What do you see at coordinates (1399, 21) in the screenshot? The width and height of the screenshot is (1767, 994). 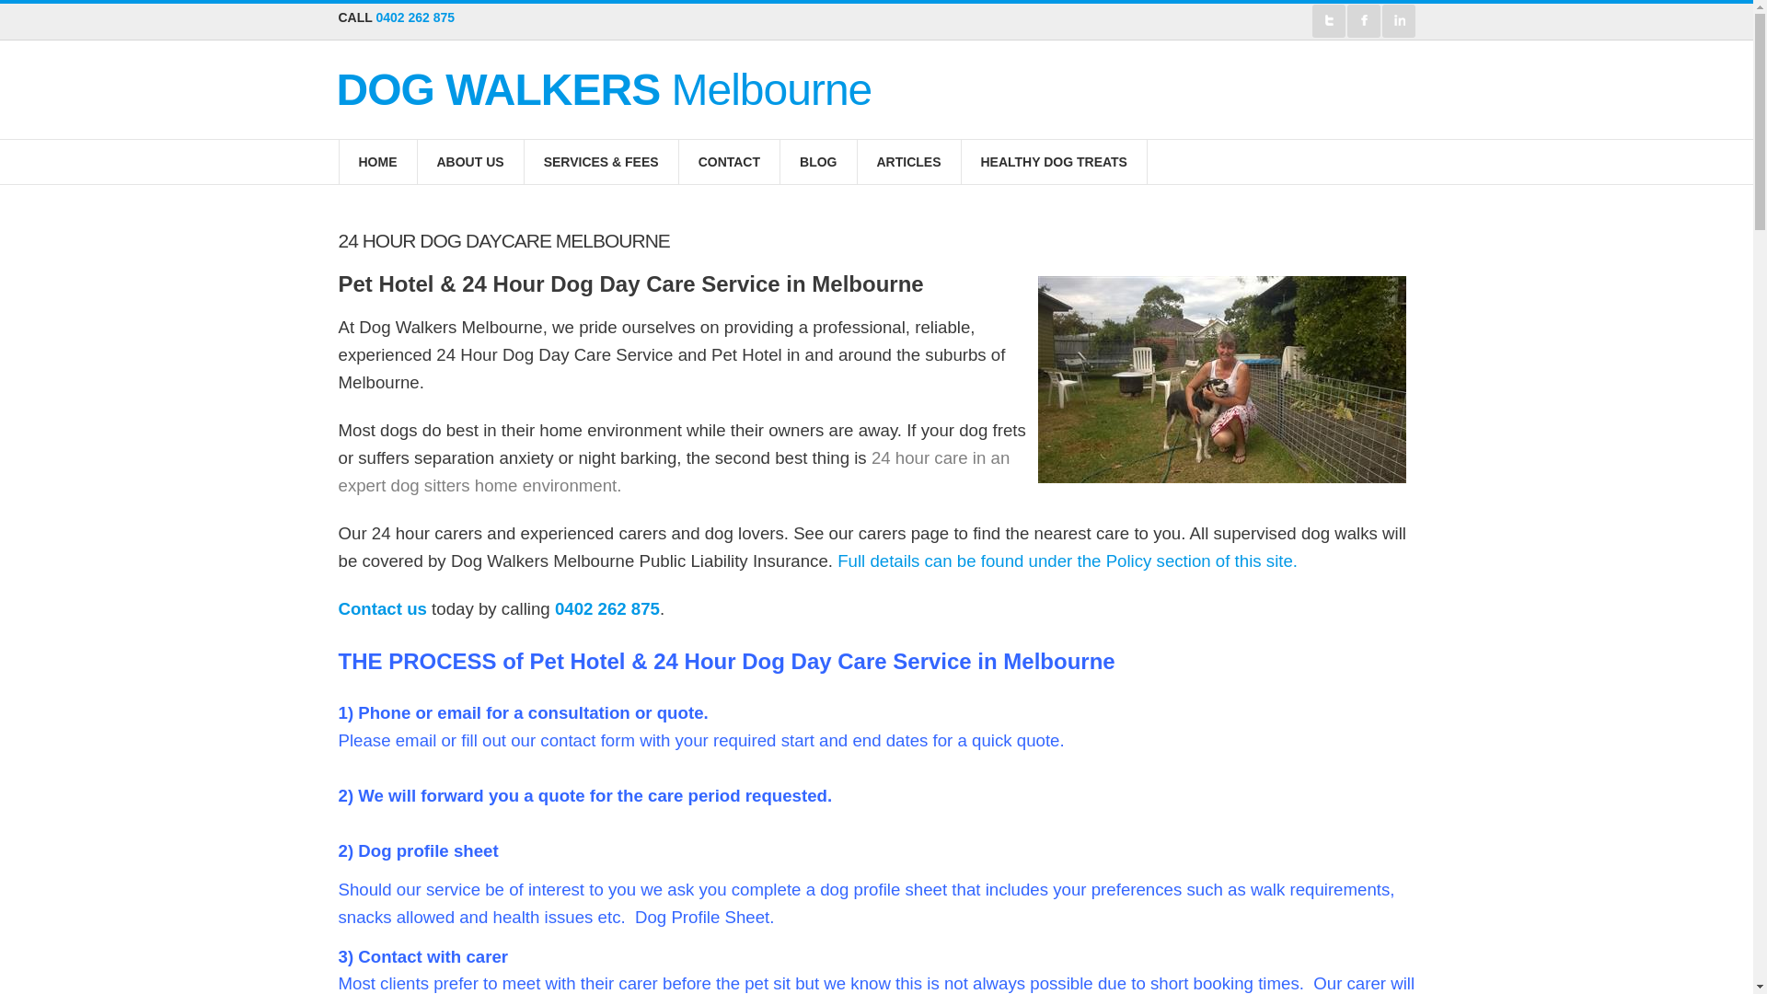 I see `Linkedin` at bounding box center [1399, 21].